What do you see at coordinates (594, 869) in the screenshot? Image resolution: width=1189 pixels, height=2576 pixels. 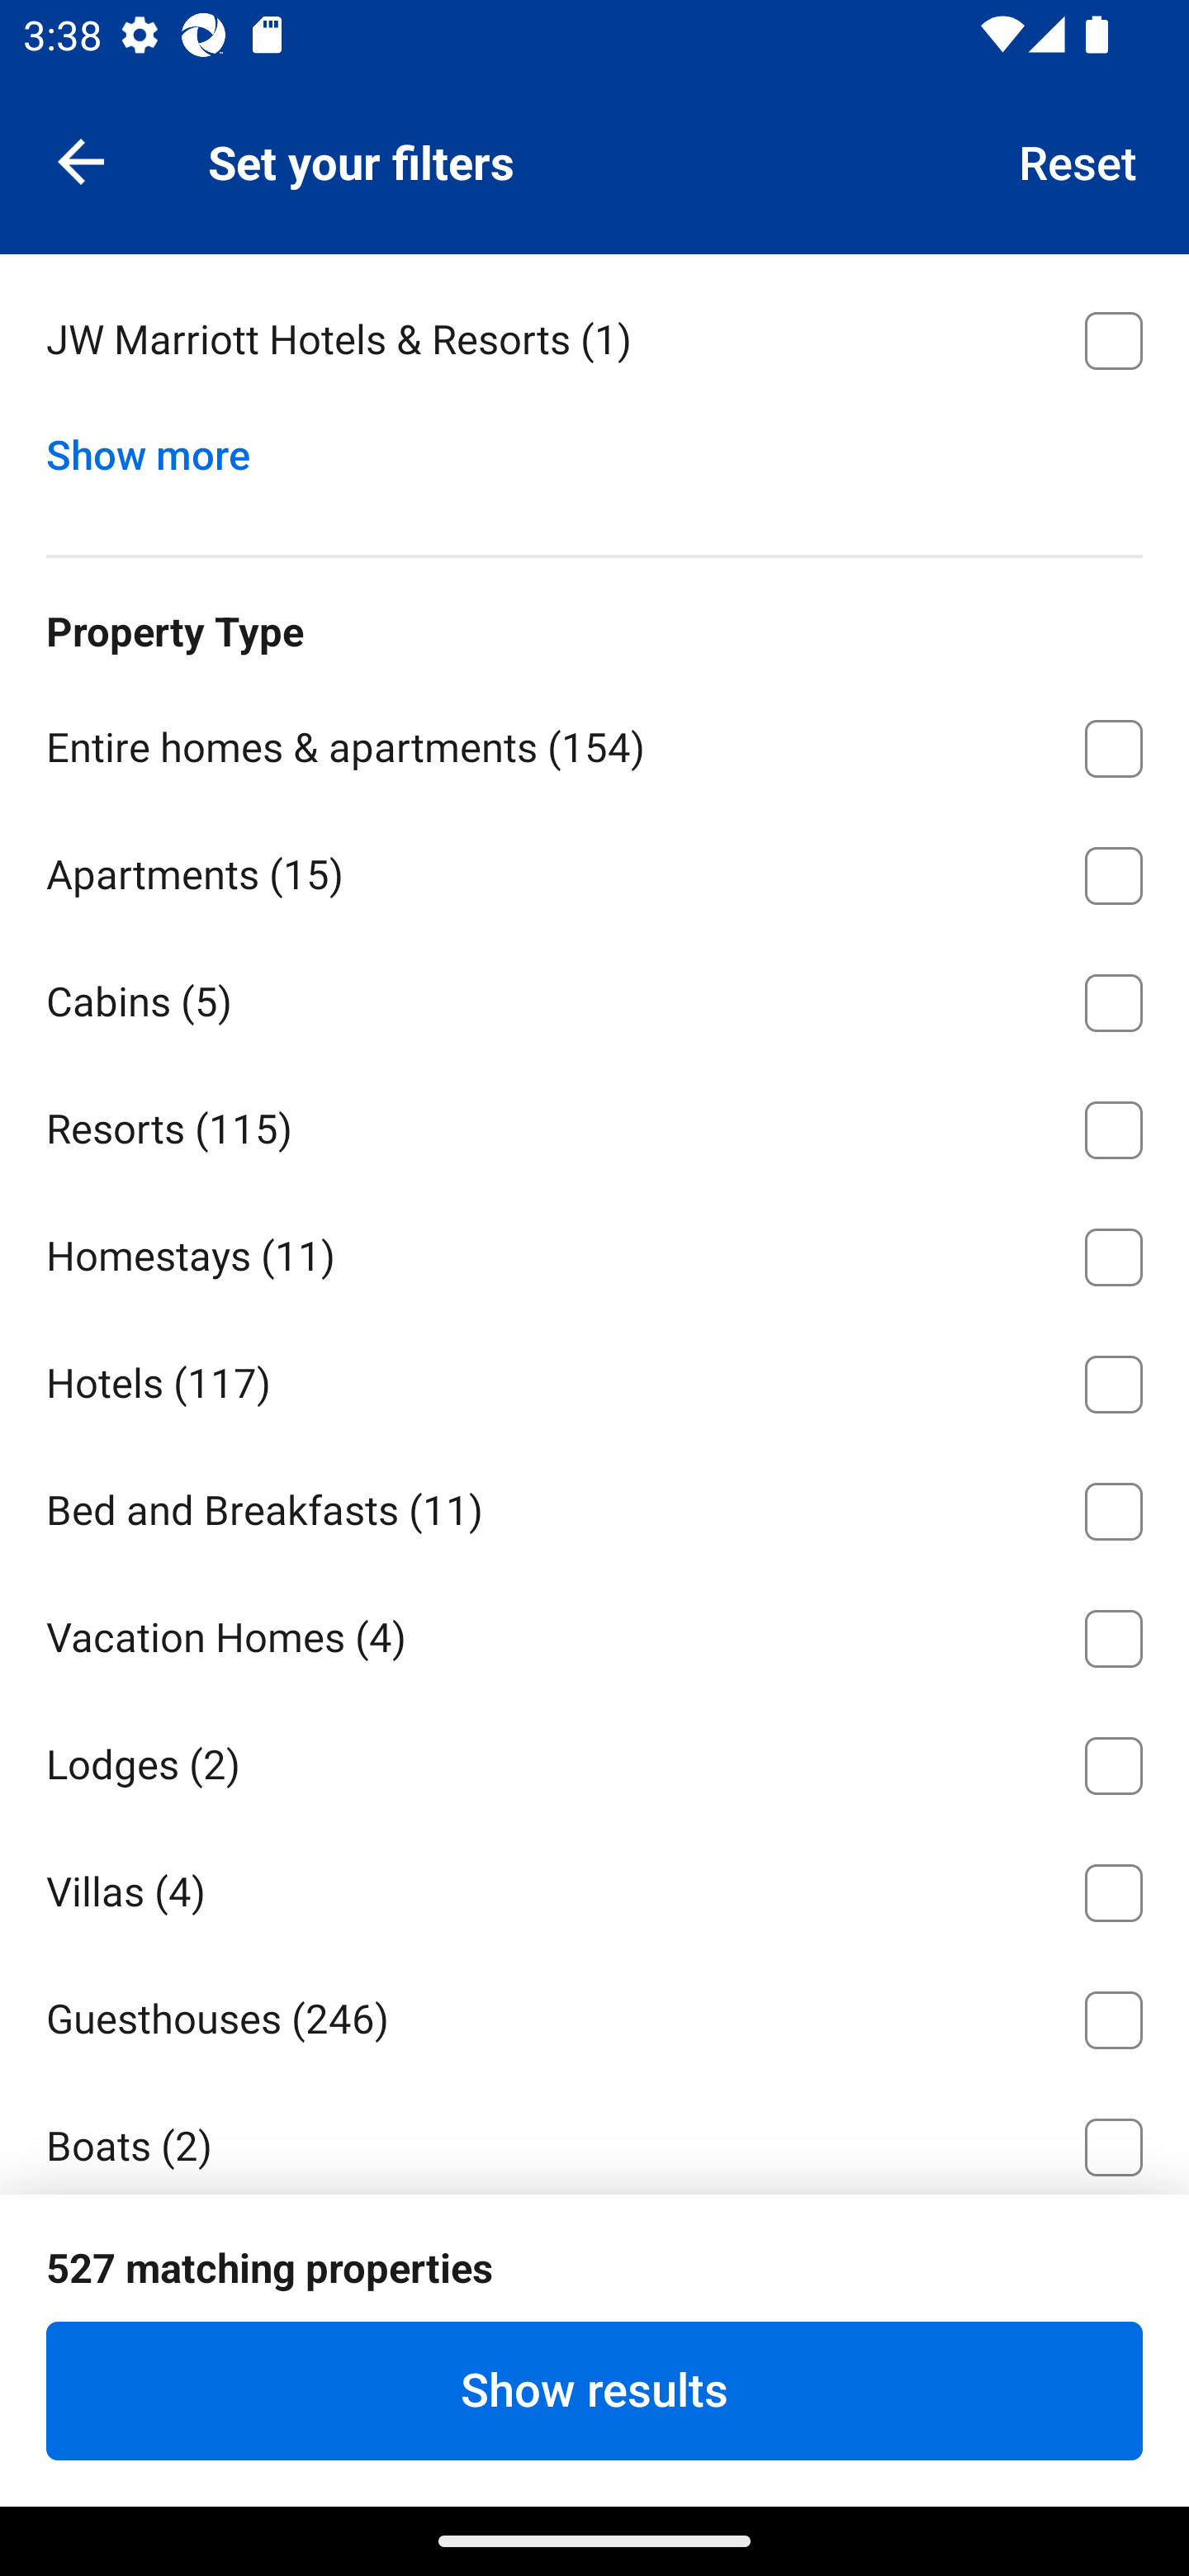 I see `Apartments ⁦(15)` at bounding box center [594, 869].